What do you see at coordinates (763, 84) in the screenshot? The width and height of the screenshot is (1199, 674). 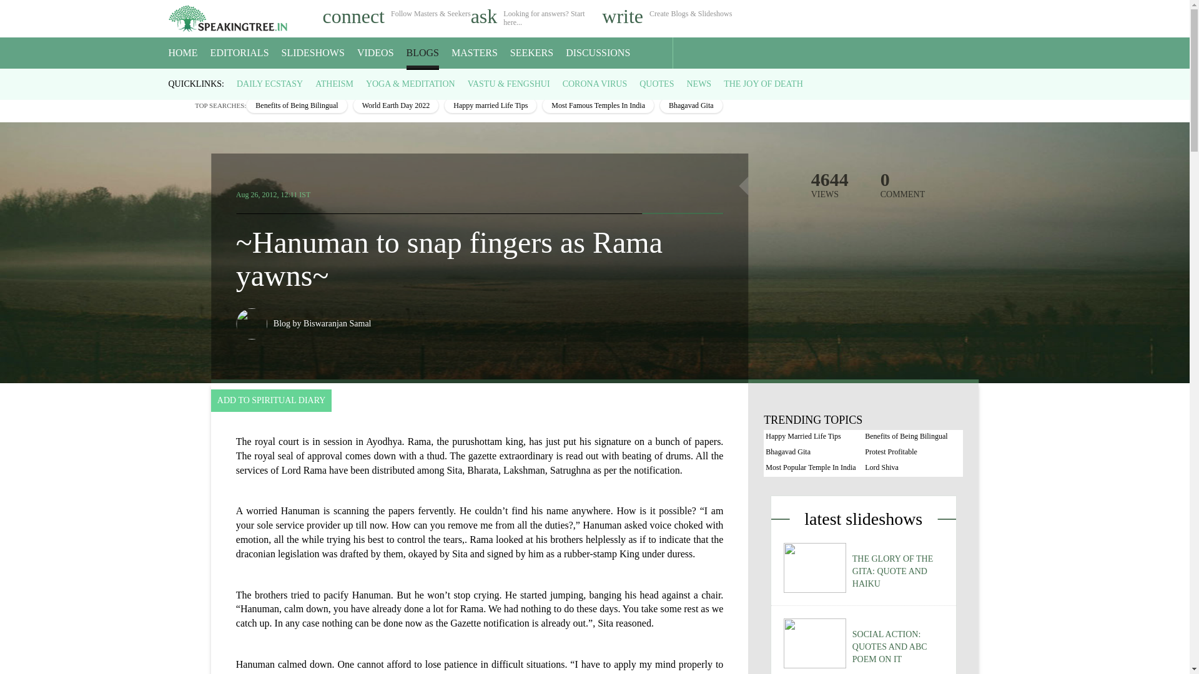 I see `THE JOY OF DEATH` at bounding box center [763, 84].